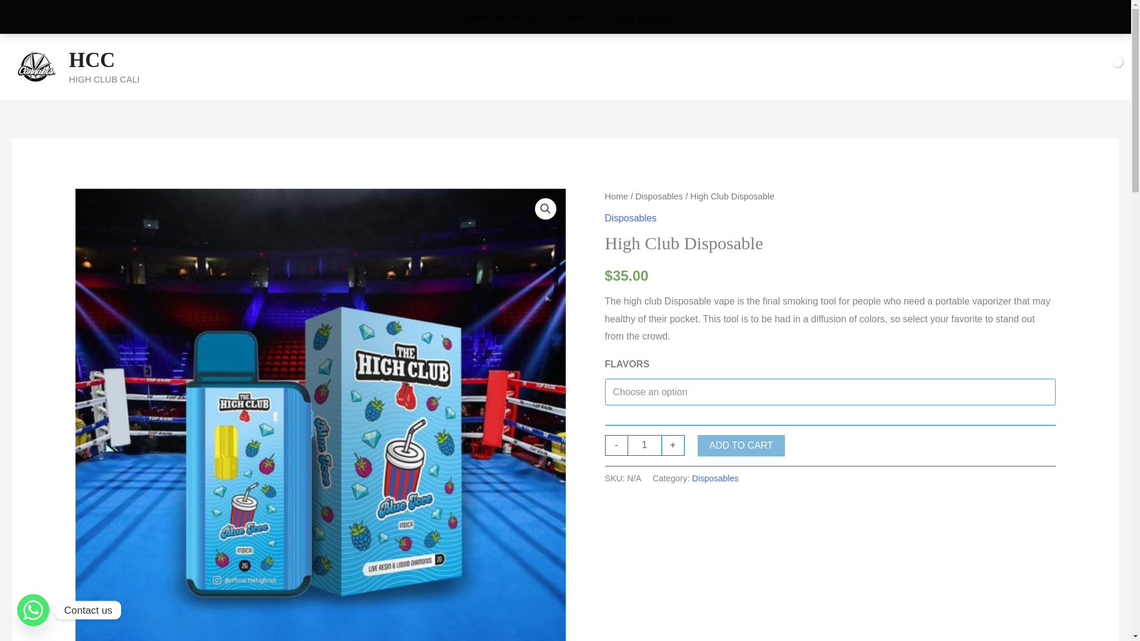 The width and height of the screenshot is (1140, 641). What do you see at coordinates (91, 60) in the screenshot?
I see `HCC` at bounding box center [91, 60].